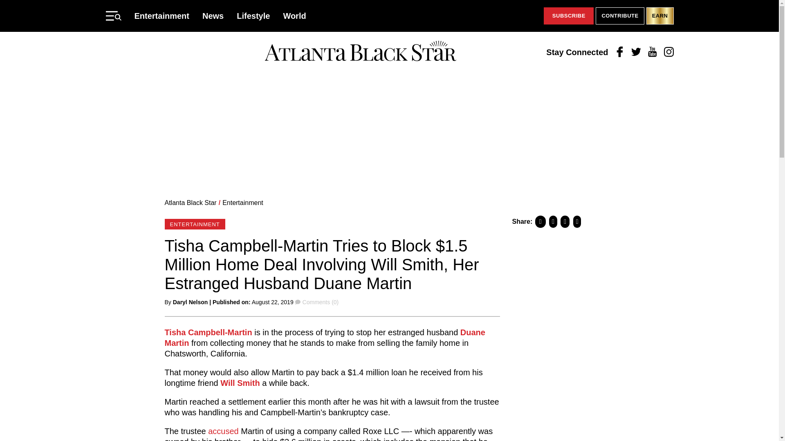  What do you see at coordinates (242, 203) in the screenshot?
I see `Entertainment` at bounding box center [242, 203].